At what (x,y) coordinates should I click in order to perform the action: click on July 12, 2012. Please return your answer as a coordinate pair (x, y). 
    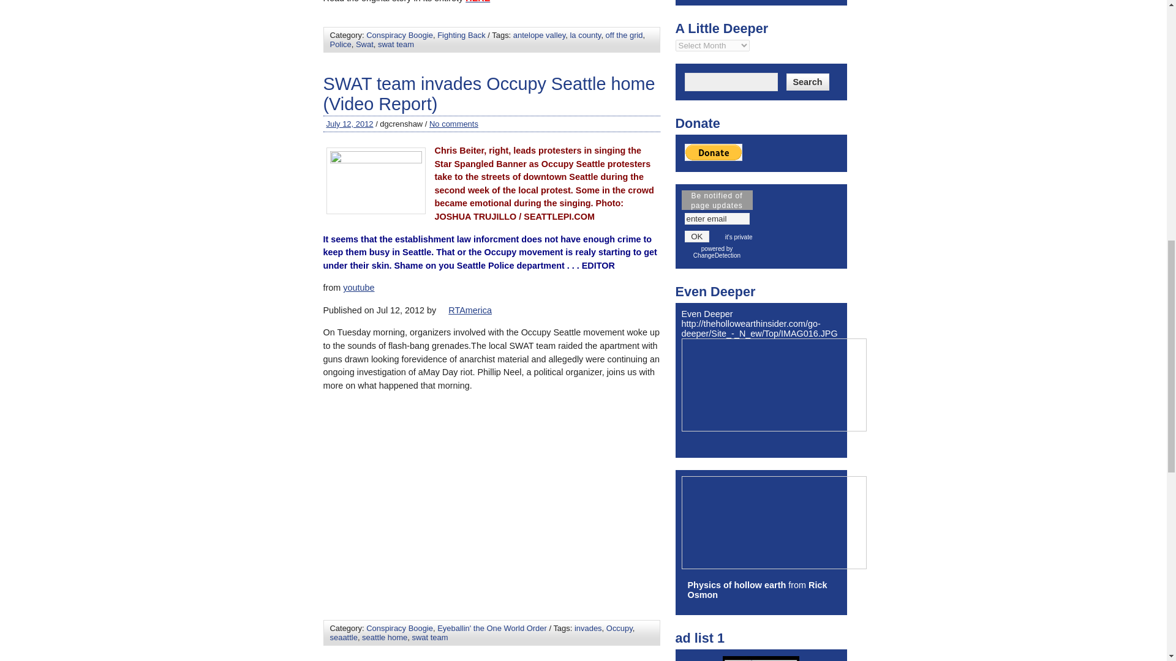
    Looking at the image, I should click on (349, 124).